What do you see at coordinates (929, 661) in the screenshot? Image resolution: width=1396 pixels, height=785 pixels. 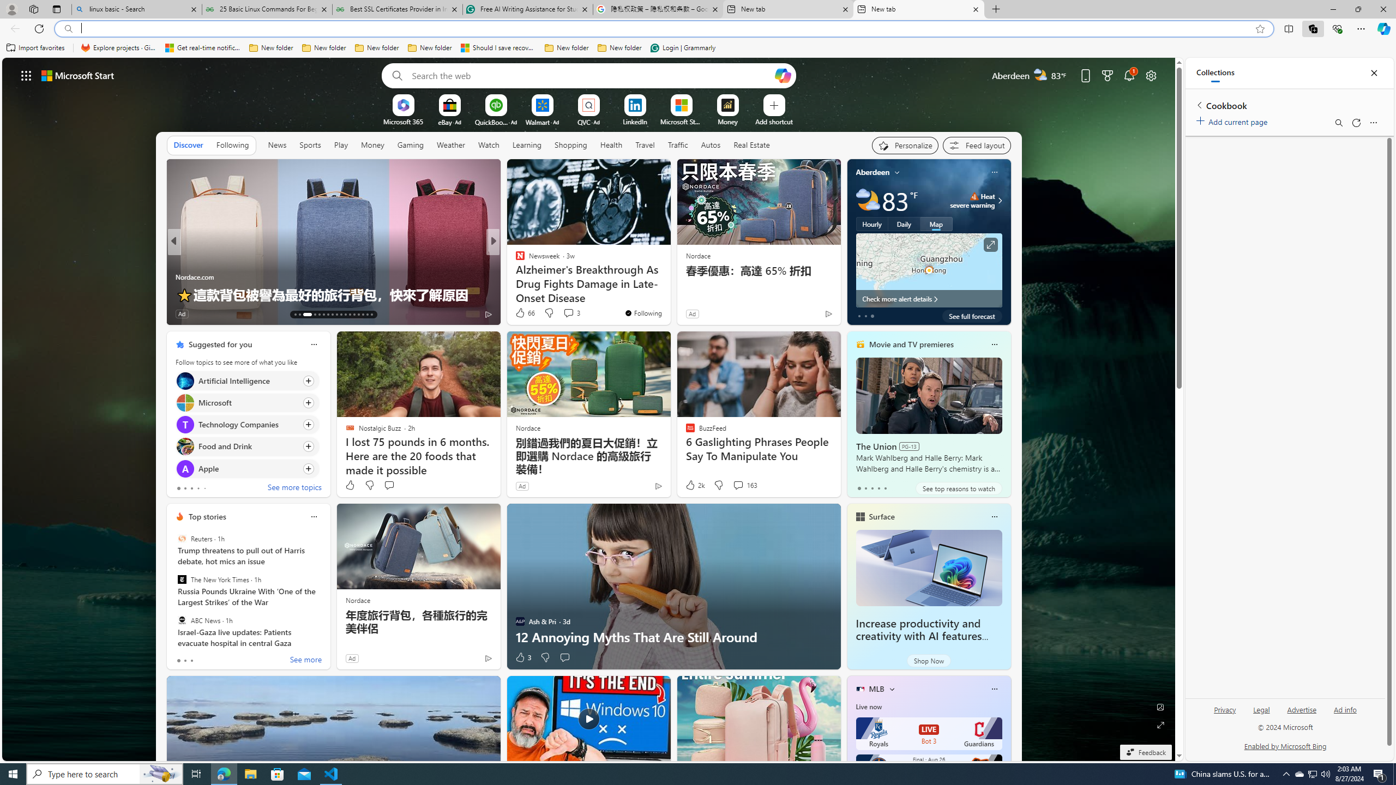 I see `Shop Now` at bounding box center [929, 661].